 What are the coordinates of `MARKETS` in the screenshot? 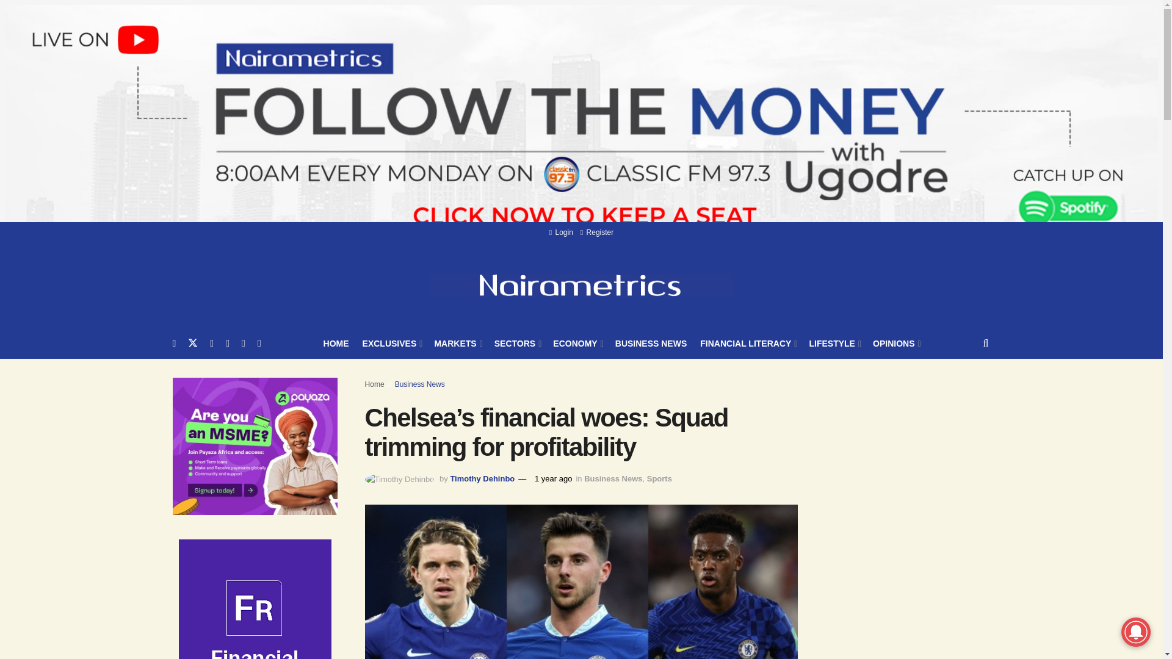 It's located at (457, 343).